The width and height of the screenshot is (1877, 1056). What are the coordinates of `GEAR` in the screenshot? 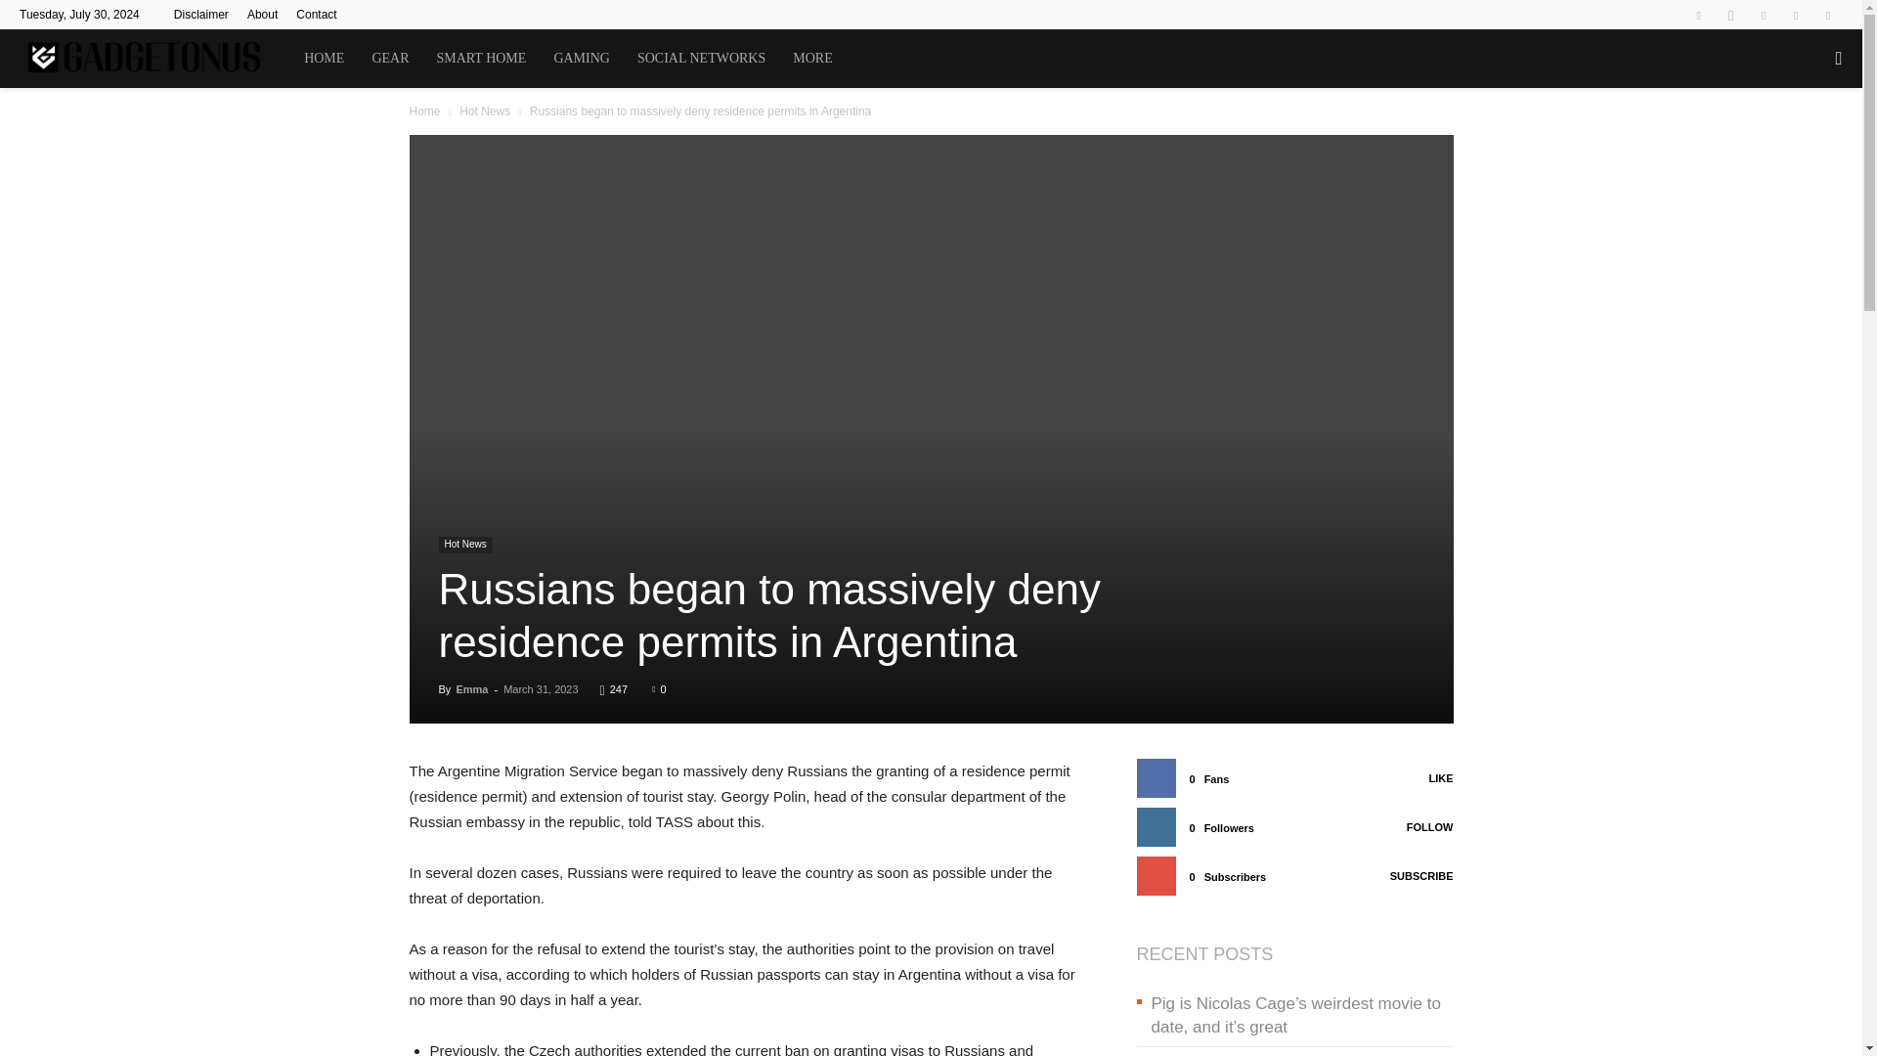 It's located at (390, 59).